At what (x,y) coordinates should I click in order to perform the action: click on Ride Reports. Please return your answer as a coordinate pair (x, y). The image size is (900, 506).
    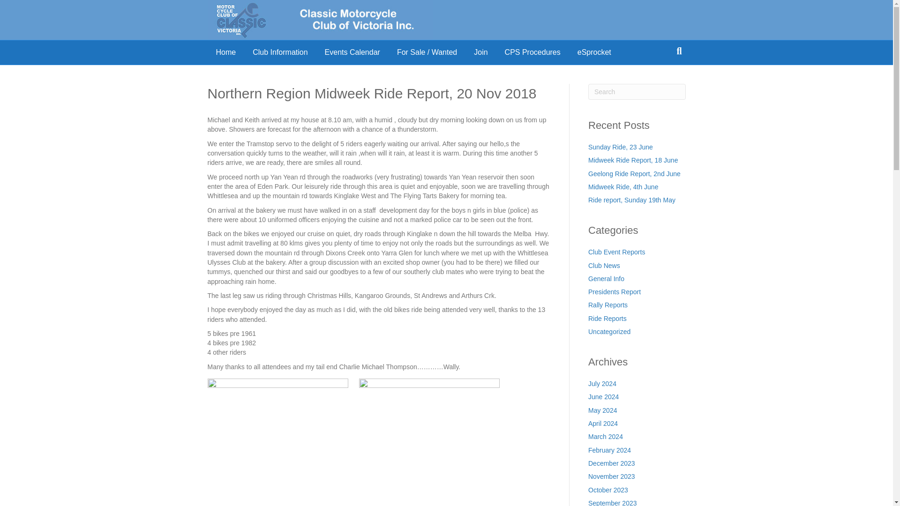
    Looking at the image, I should click on (607, 318).